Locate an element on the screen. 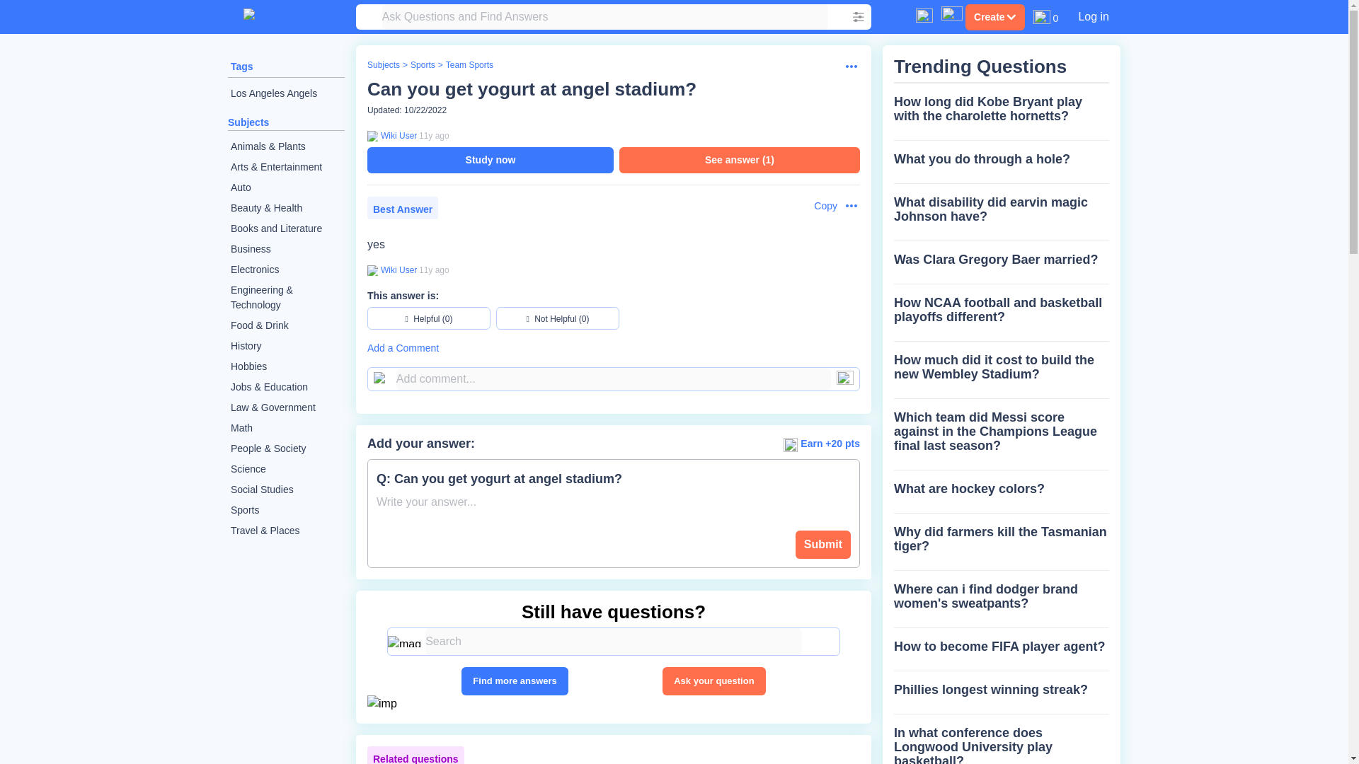 The height and width of the screenshot is (764, 1359). Books and Literature is located at coordinates (286, 228).